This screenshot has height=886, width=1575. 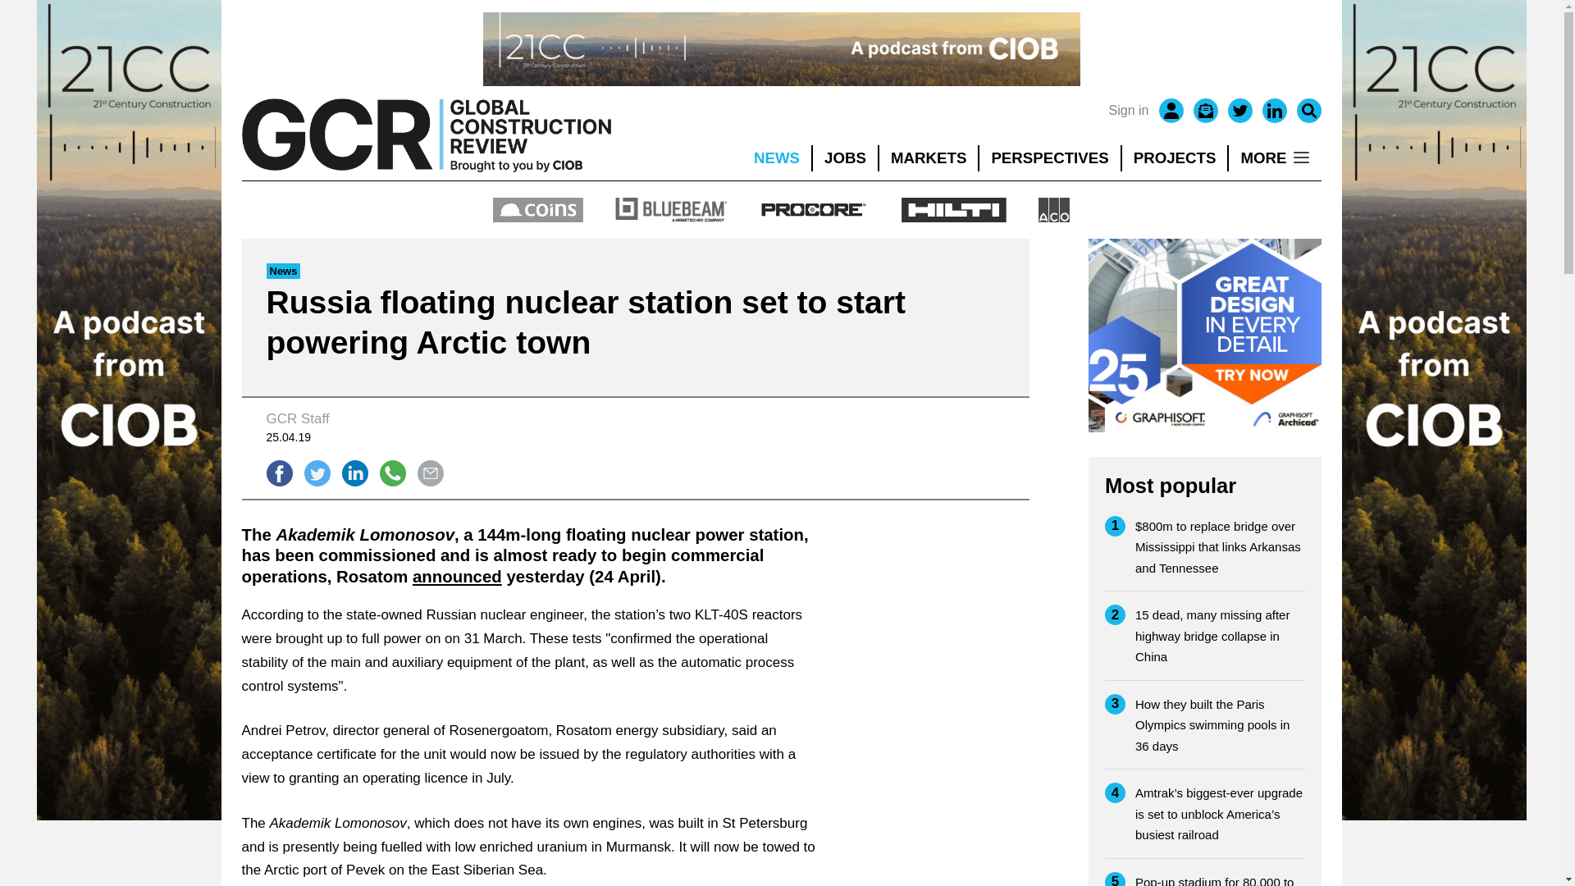 What do you see at coordinates (1129, 110) in the screenshot?
I see `Sign in` at bounding box center [1129, 110].